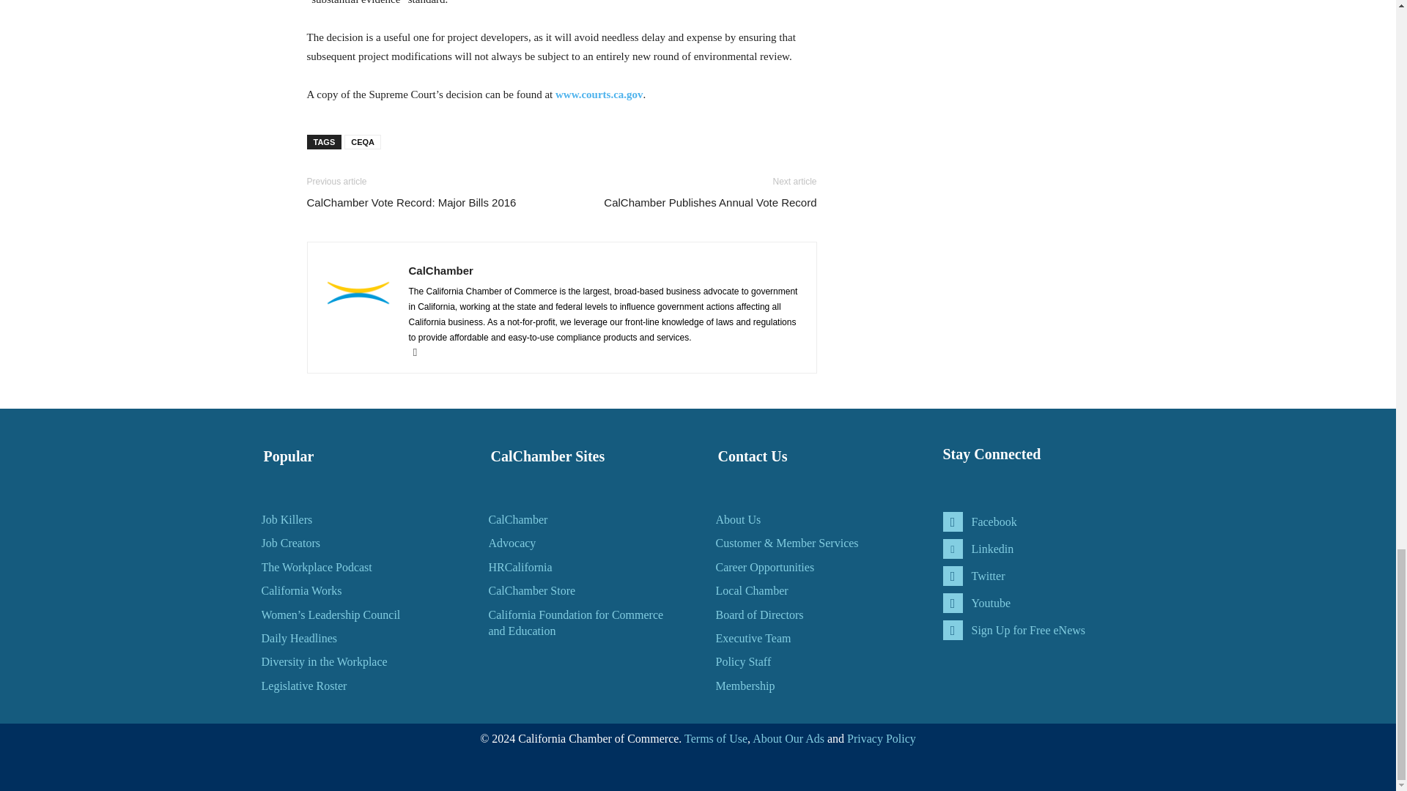  Describe the element at coordinates (709, 202) in the screenshot. I see `CalChamber Publishes Annual Vote Record` at that location.